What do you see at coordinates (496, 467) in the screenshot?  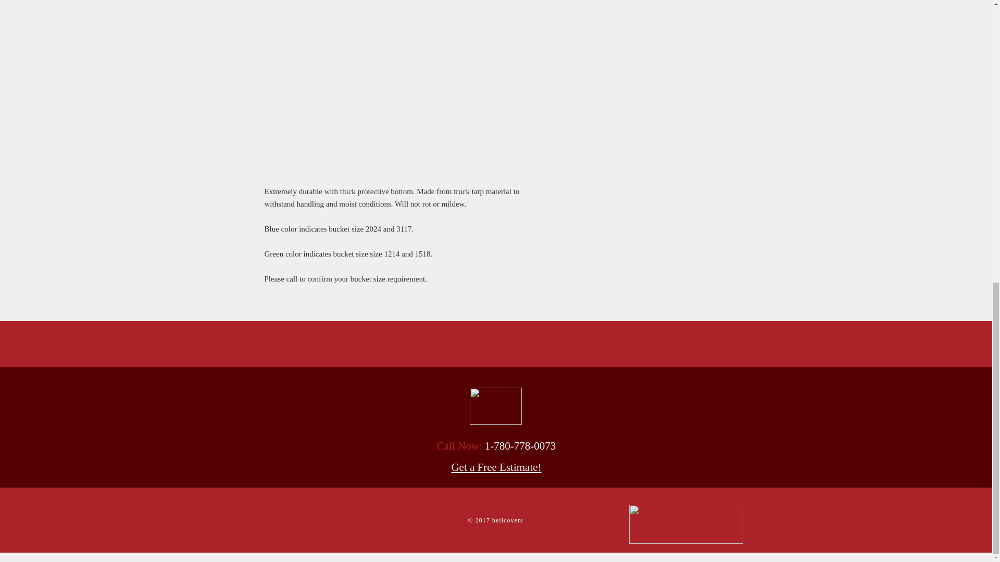 I see `Get a Free Estimate!` at bounding box center [496, 467].